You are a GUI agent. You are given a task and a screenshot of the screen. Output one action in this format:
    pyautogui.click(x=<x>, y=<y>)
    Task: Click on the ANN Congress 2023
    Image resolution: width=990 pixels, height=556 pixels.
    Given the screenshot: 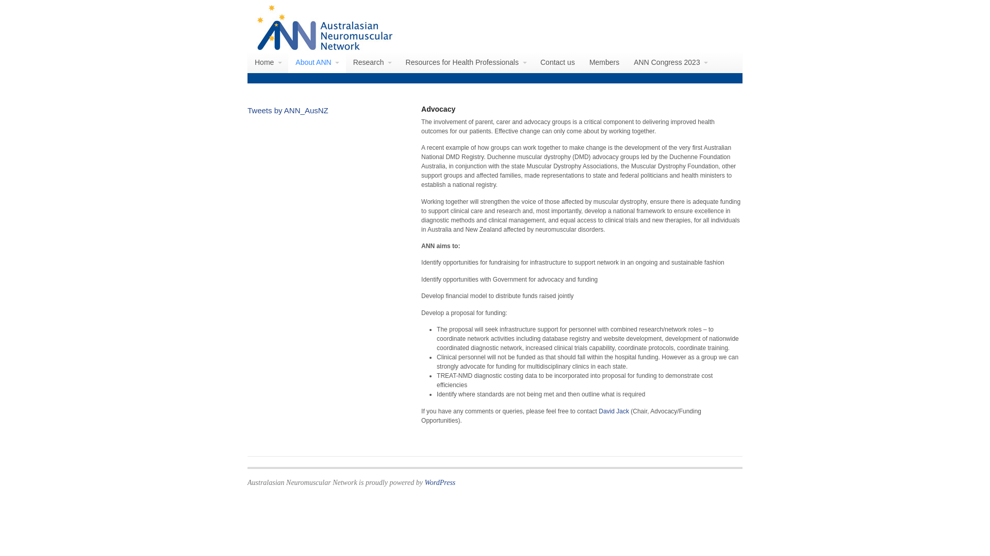 What is the action you would take?
    pyautogui.click(x=670, y=62)
    